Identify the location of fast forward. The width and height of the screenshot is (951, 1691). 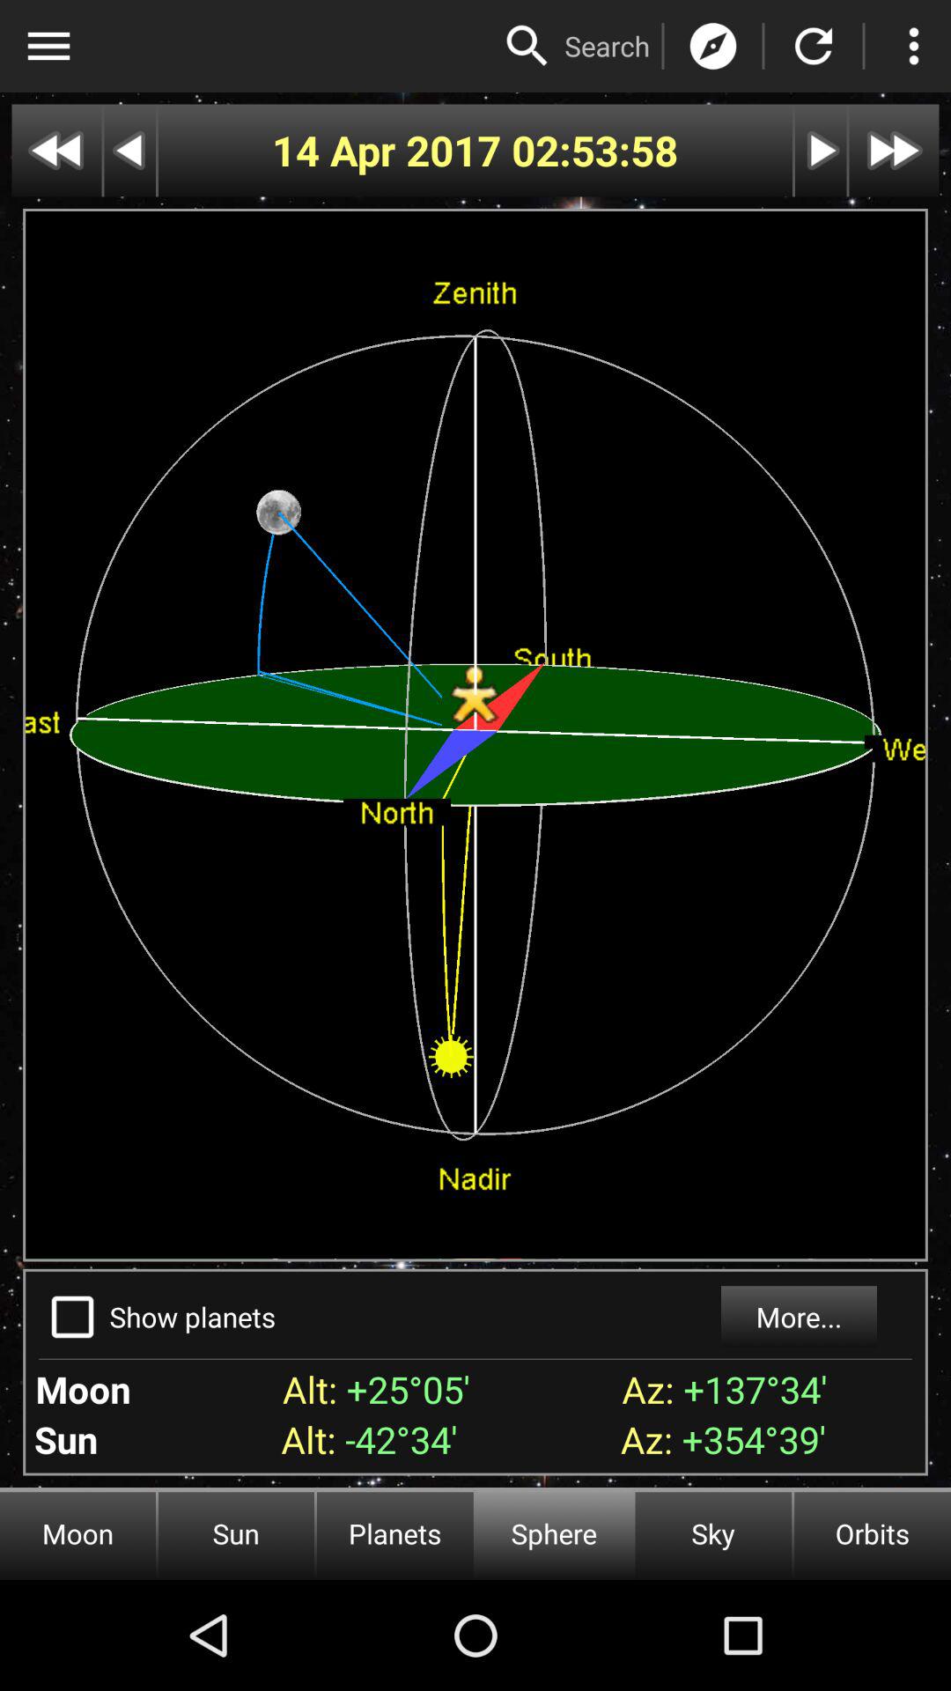
(894, 150).